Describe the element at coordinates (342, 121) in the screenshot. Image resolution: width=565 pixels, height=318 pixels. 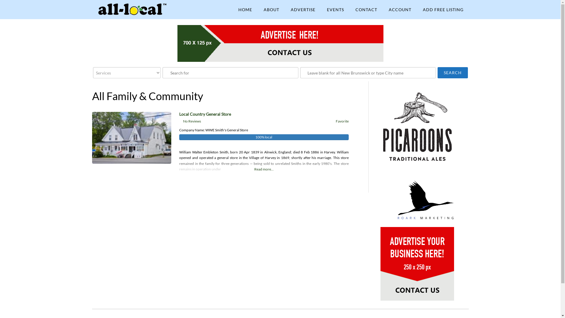
I see `Favorite` at that location.